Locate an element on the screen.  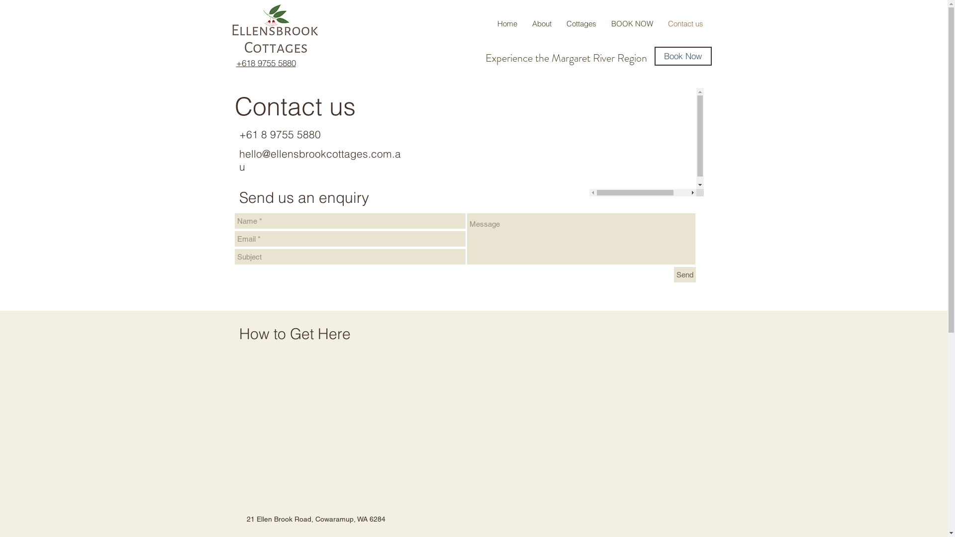
Embedded Content is located at coordinates (646, 142).